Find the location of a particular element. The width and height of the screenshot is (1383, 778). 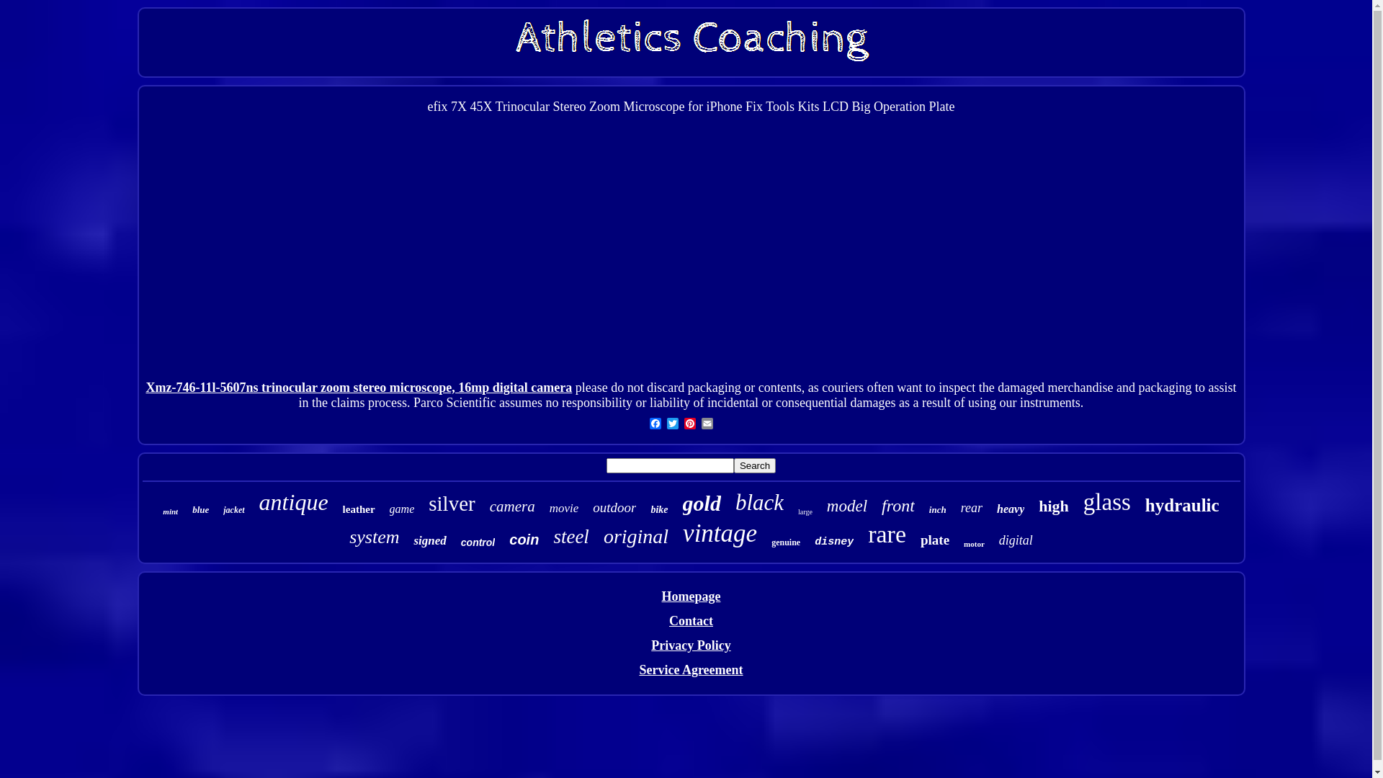

glass is located at coordinates (1107, 503).